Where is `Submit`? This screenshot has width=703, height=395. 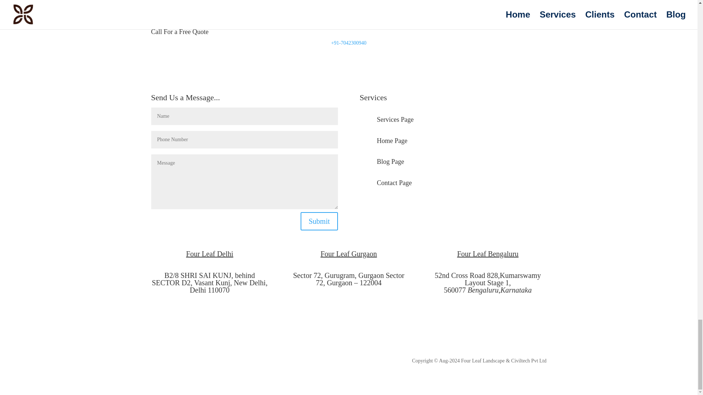
Submit is located at coordinates (319, 221).